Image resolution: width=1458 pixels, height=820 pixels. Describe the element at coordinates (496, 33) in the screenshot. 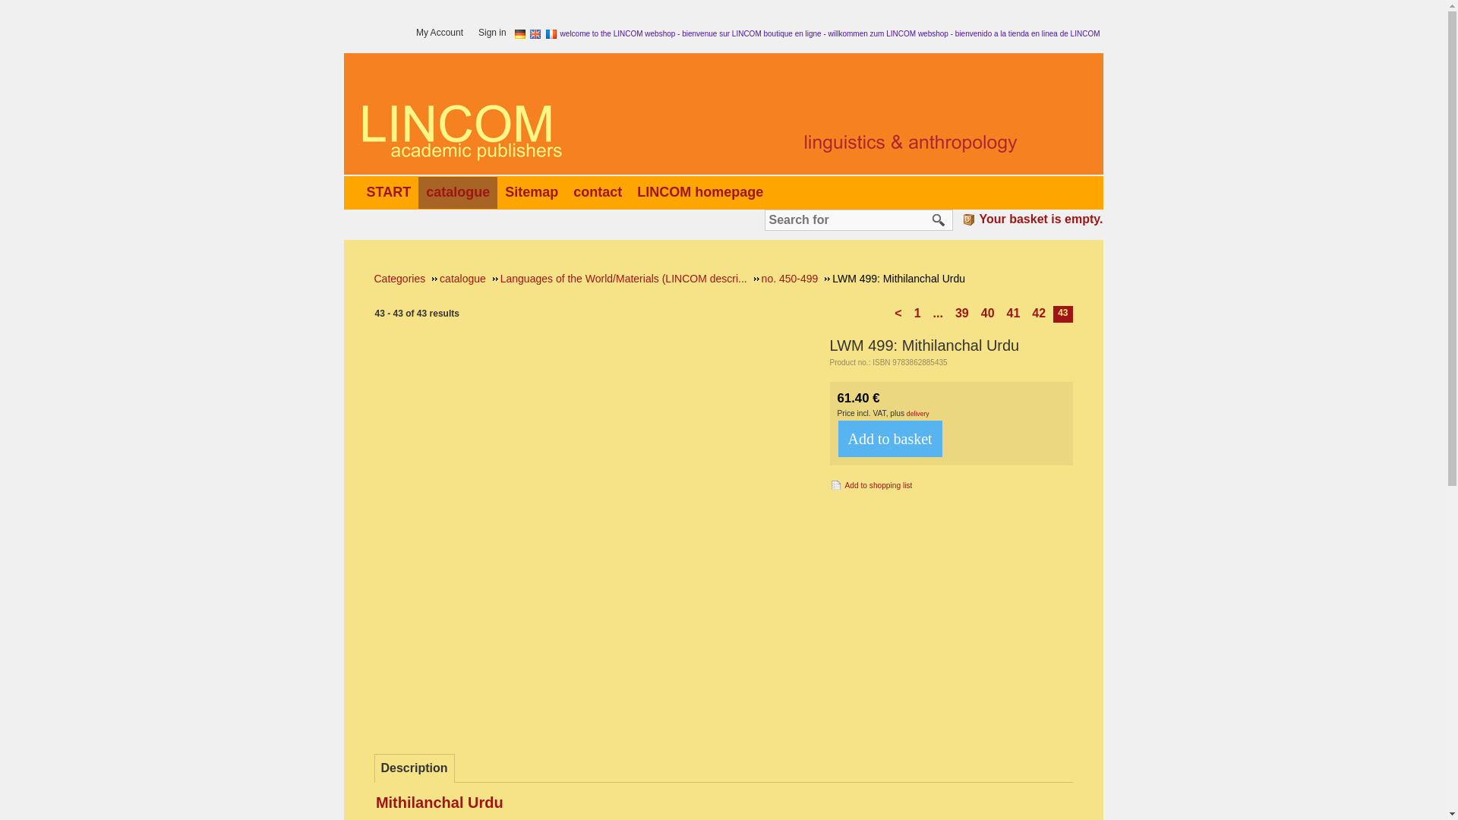

I see `Sign in` at that location.